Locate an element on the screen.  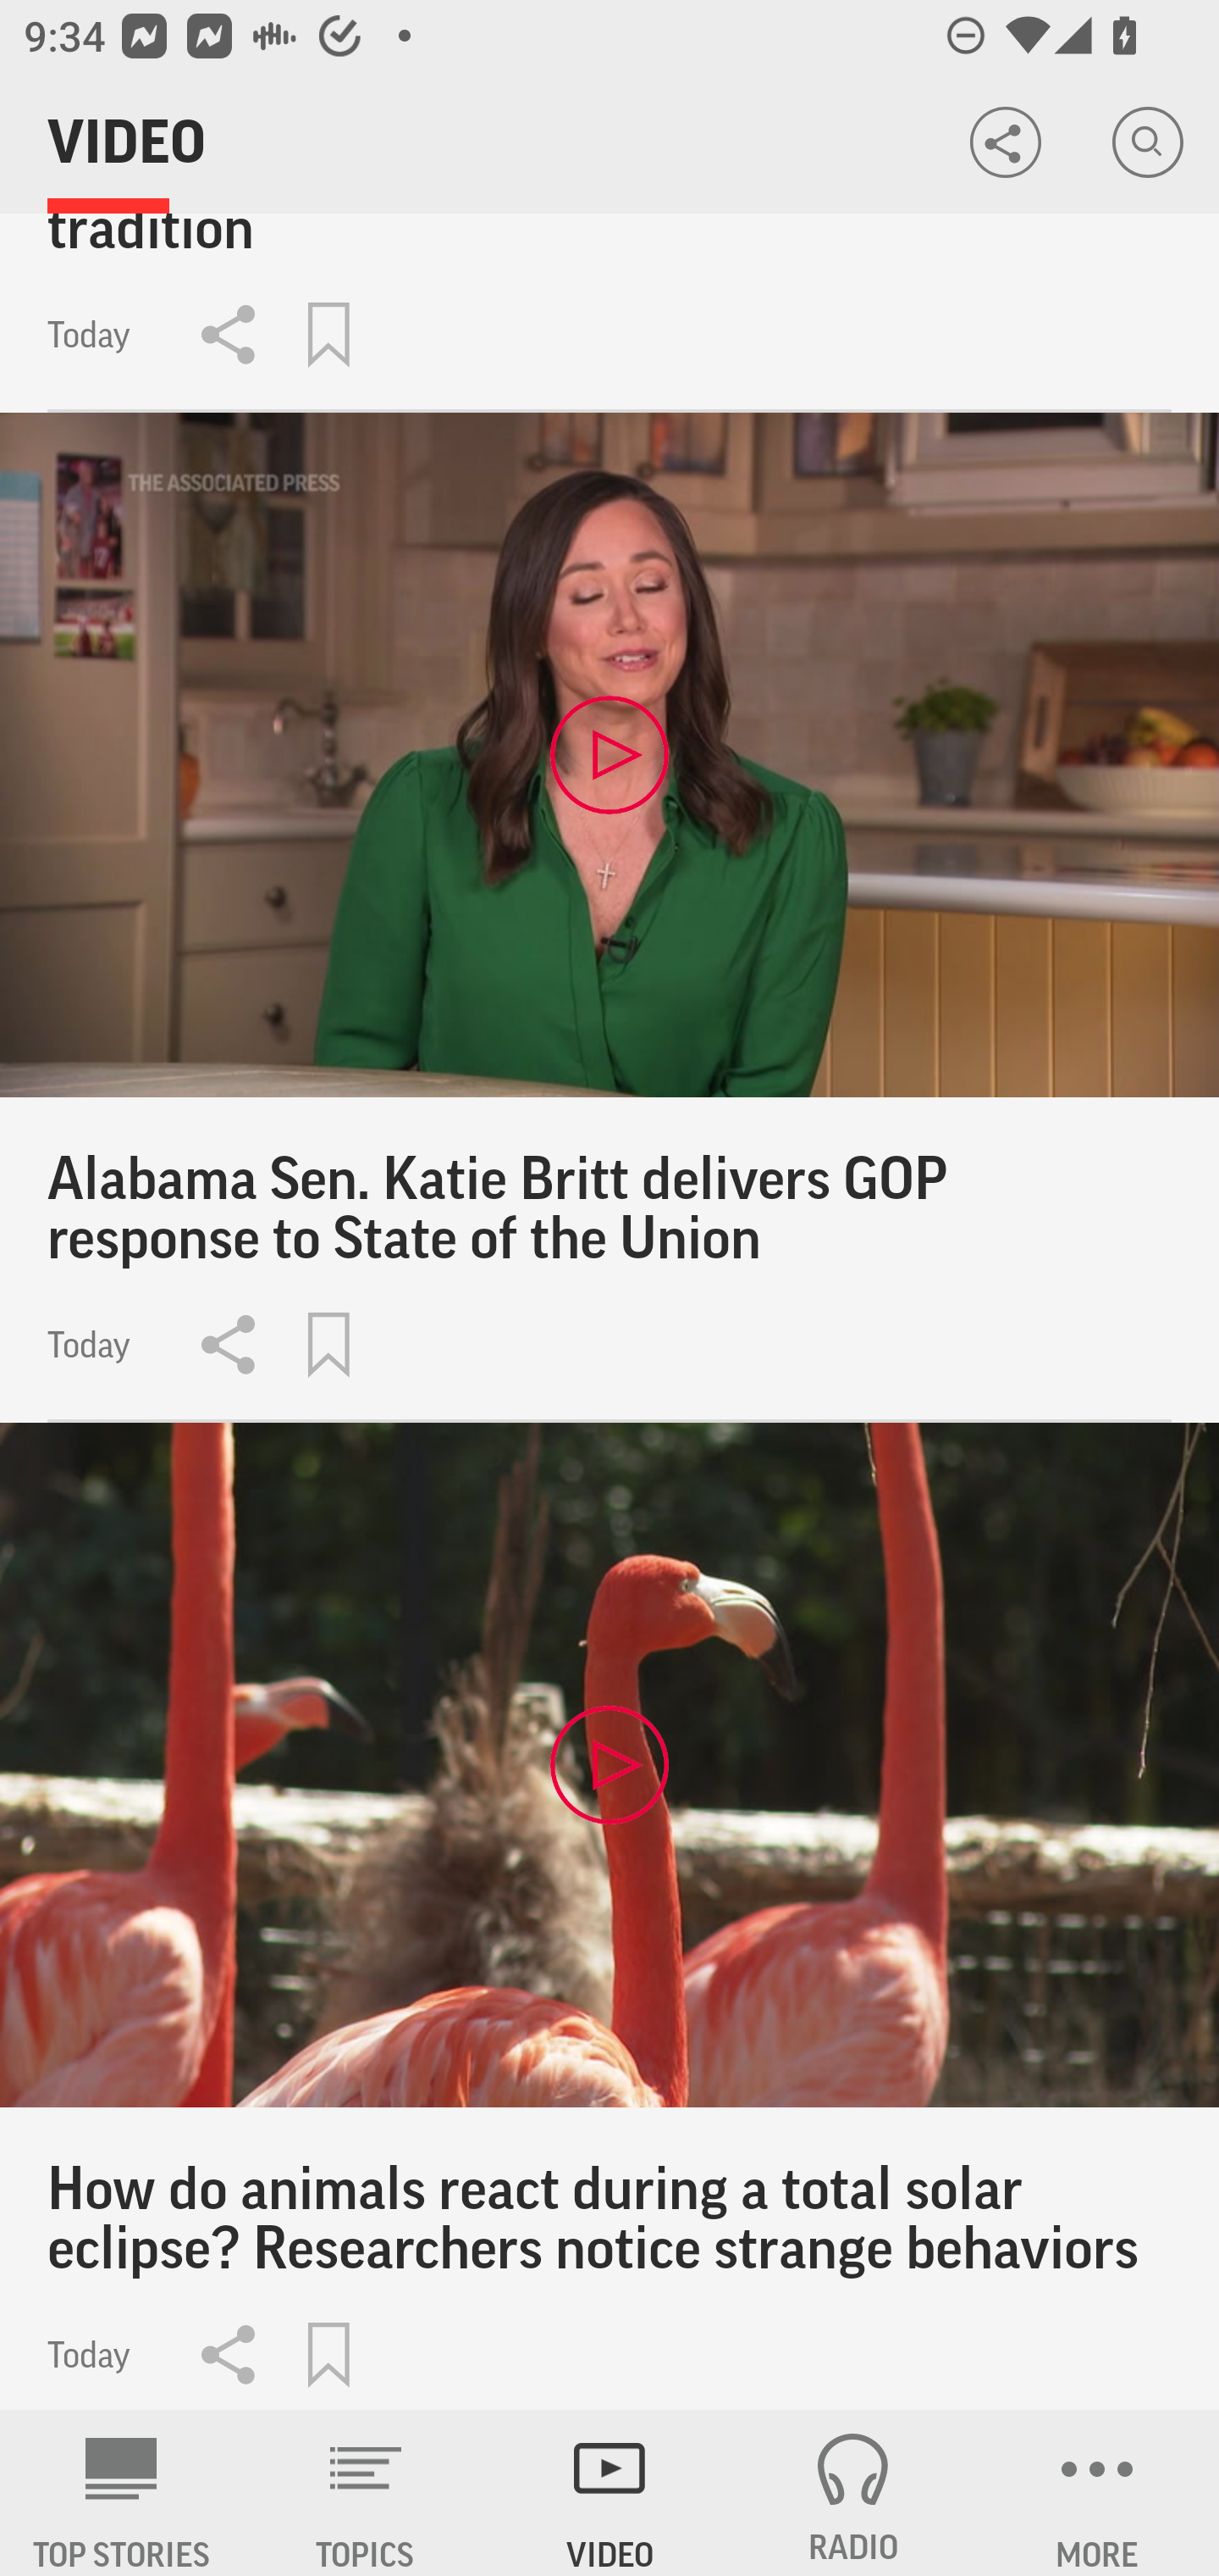
MORE is located at coordinates (1097, 2493).